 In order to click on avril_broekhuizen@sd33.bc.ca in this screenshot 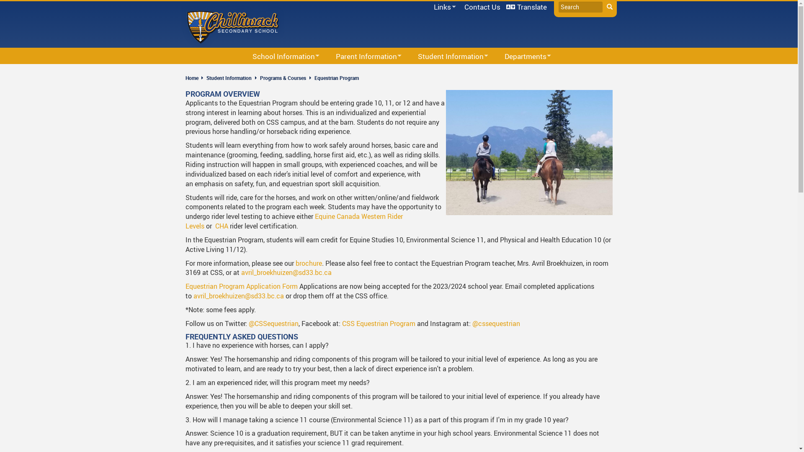, I will do `click(239, 296)`.